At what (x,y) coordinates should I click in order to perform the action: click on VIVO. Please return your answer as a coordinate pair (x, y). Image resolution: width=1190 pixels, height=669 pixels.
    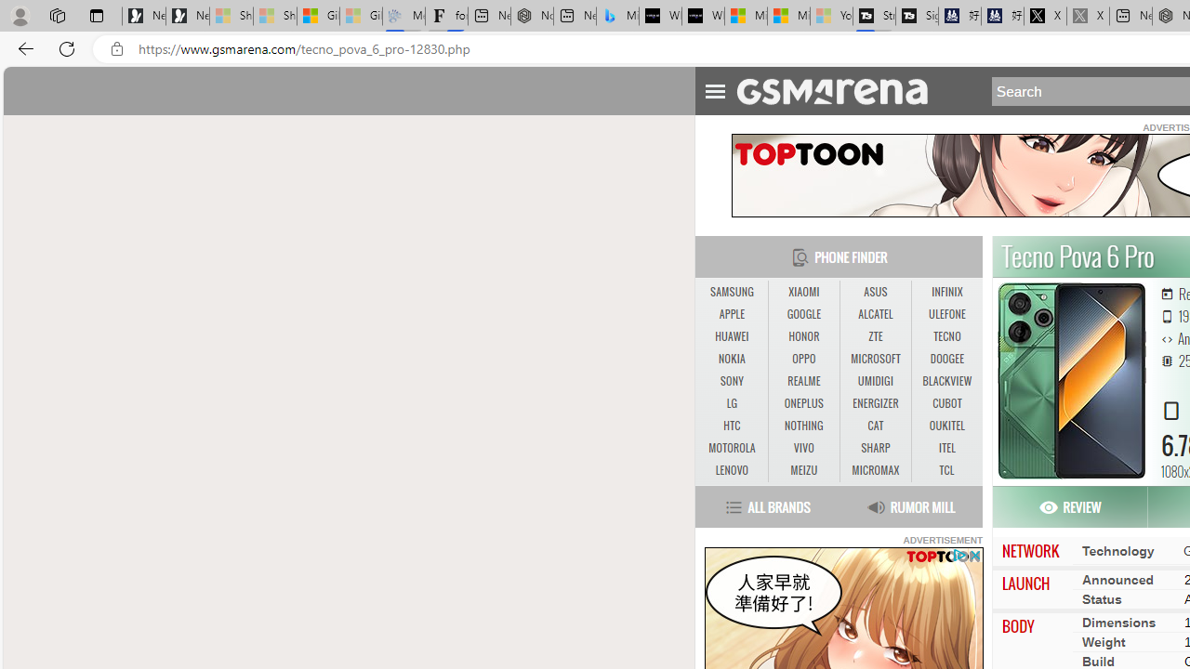
    Looking at the image, I should click on (803, 449).